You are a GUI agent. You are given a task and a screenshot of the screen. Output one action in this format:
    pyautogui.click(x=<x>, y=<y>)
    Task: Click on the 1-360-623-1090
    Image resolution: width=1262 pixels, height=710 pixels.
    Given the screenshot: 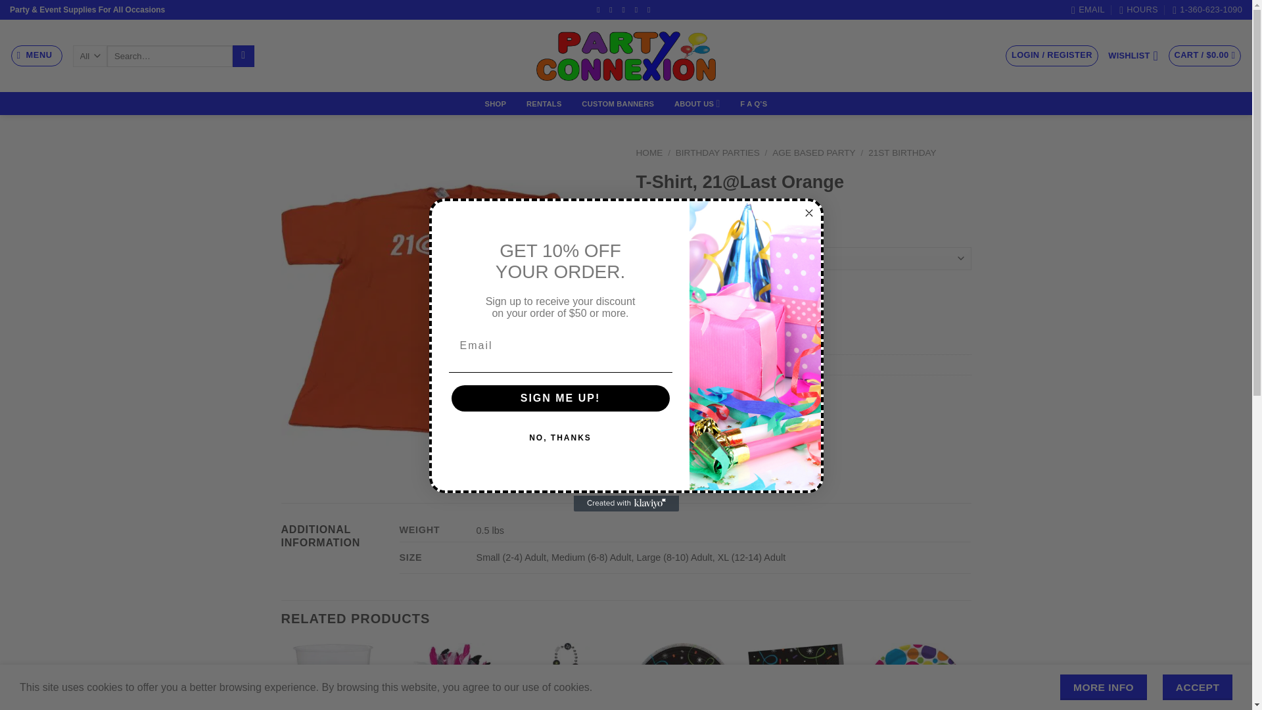 What is the action you would take?
    pyautogui.click(x=1207, y=10)
    